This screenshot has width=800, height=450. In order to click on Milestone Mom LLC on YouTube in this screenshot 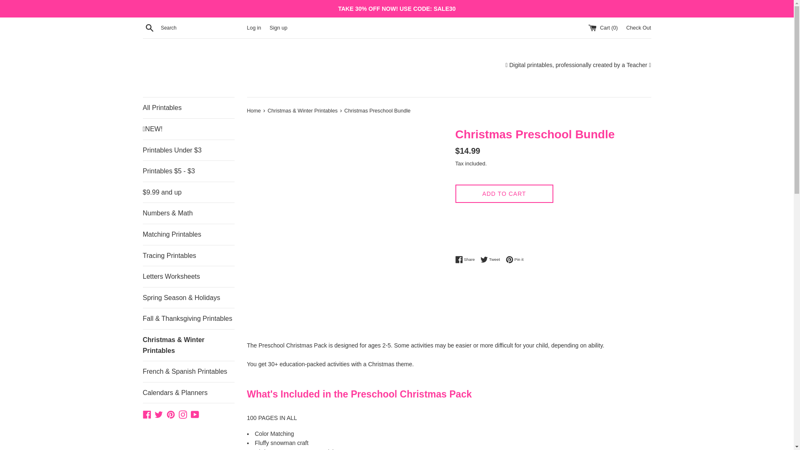, I will do `click(188, 234)`.